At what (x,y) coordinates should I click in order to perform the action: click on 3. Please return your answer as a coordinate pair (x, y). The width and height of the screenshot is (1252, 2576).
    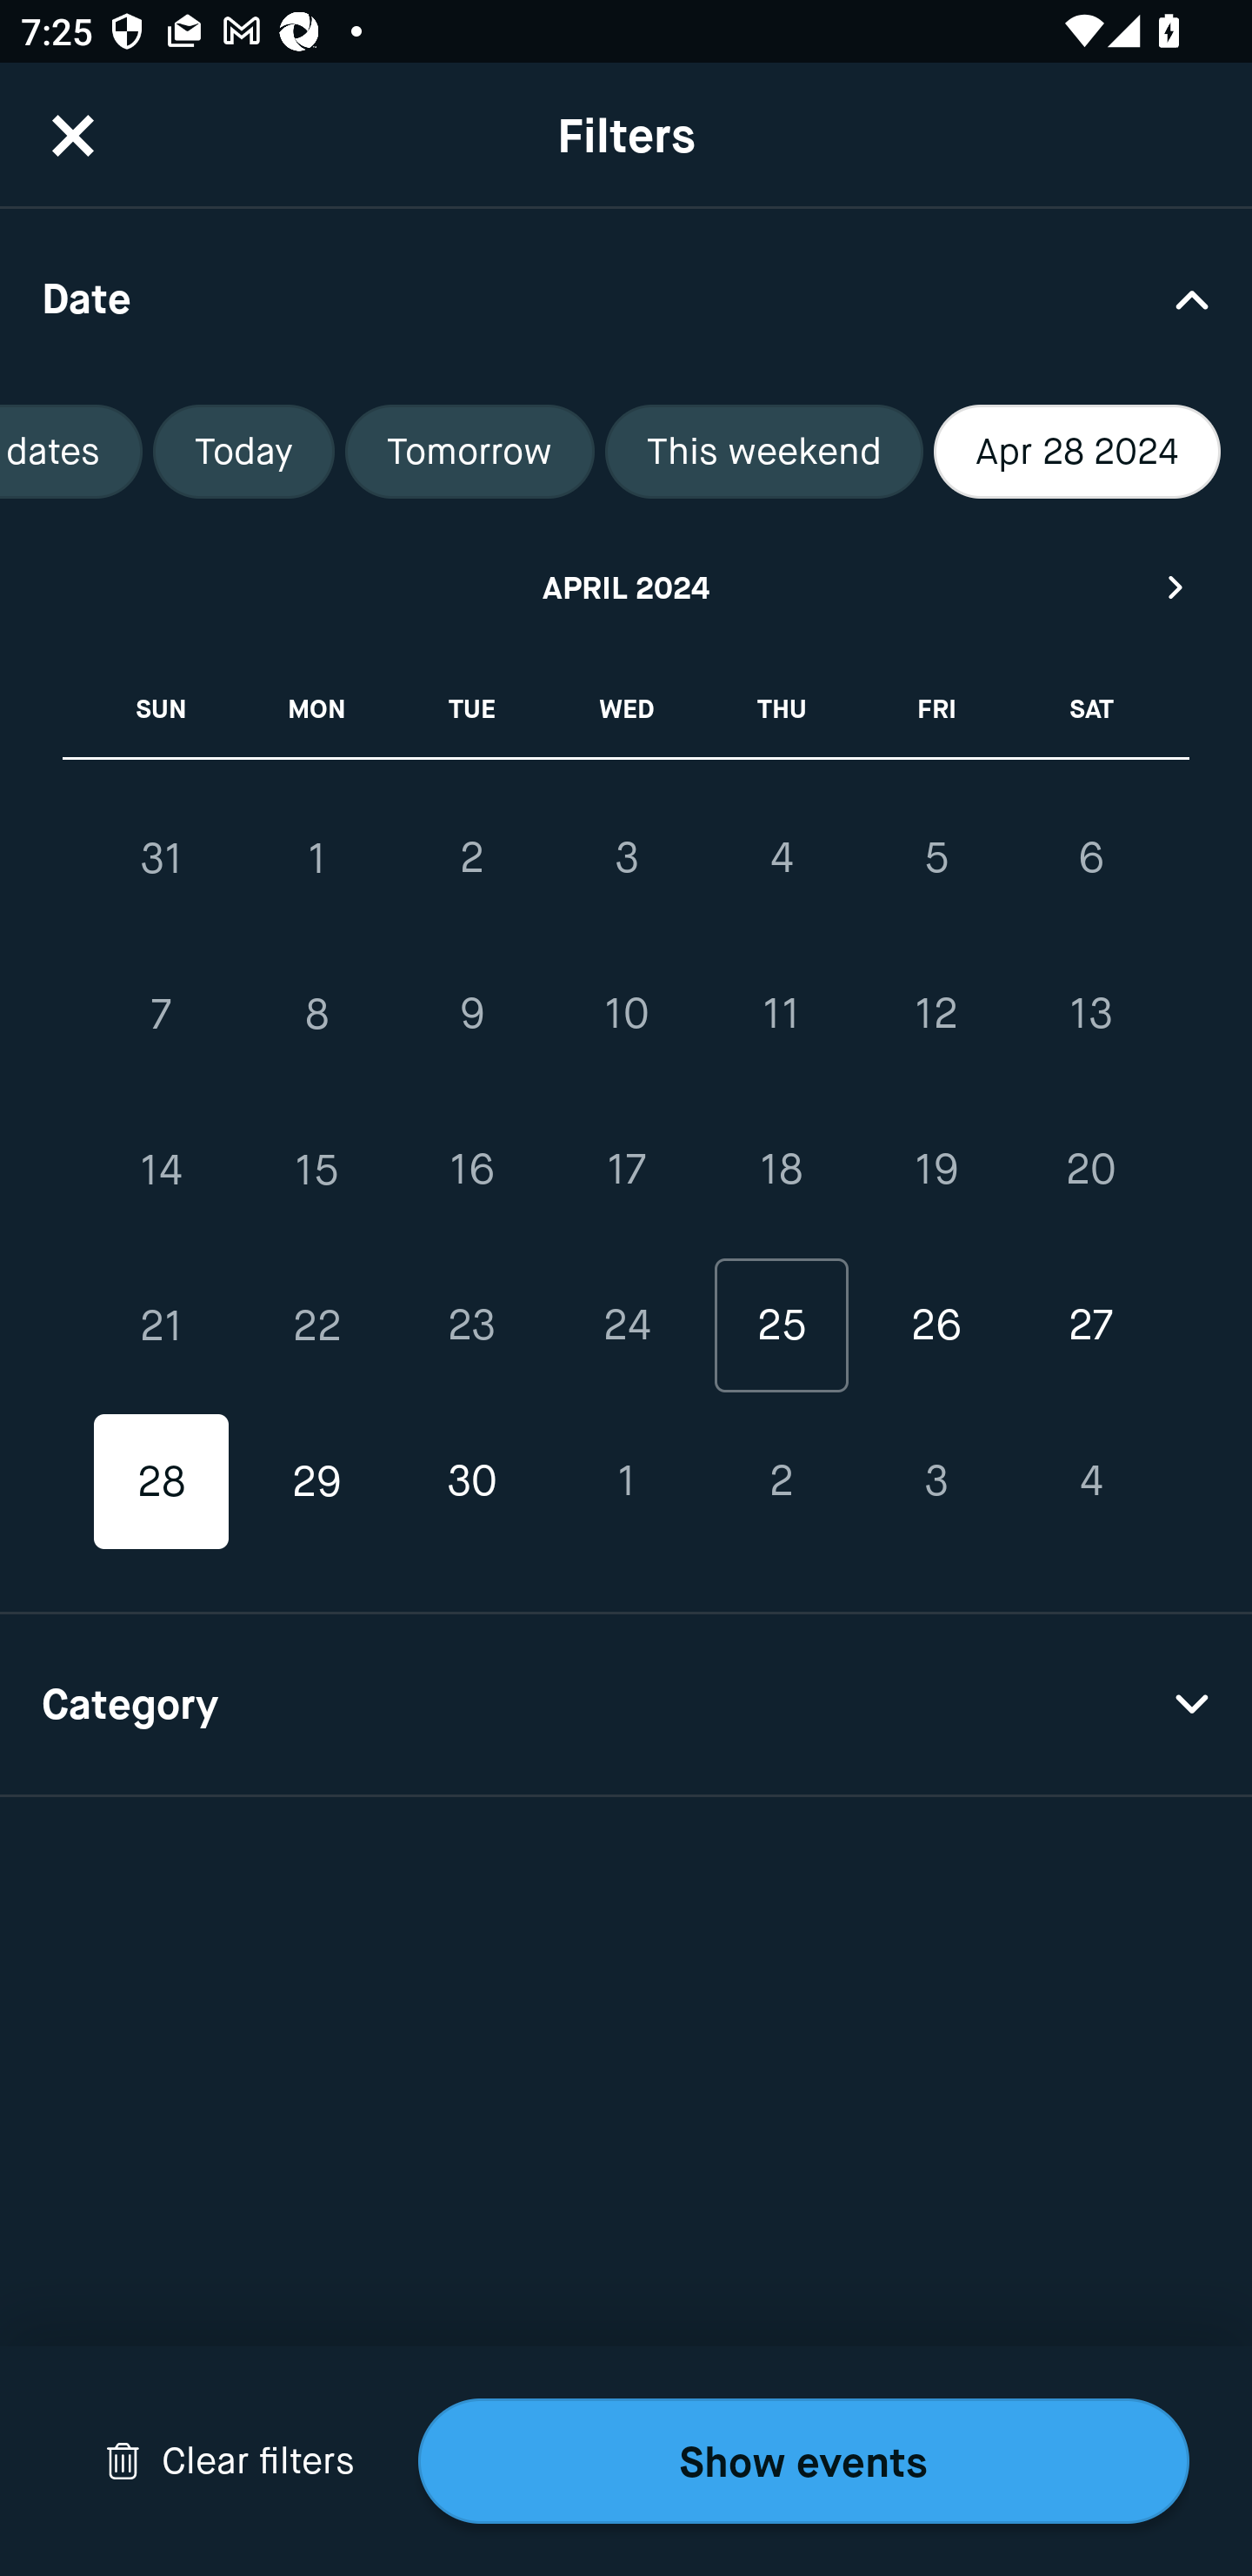
    Looking at the image, I should click on (936, 1481).